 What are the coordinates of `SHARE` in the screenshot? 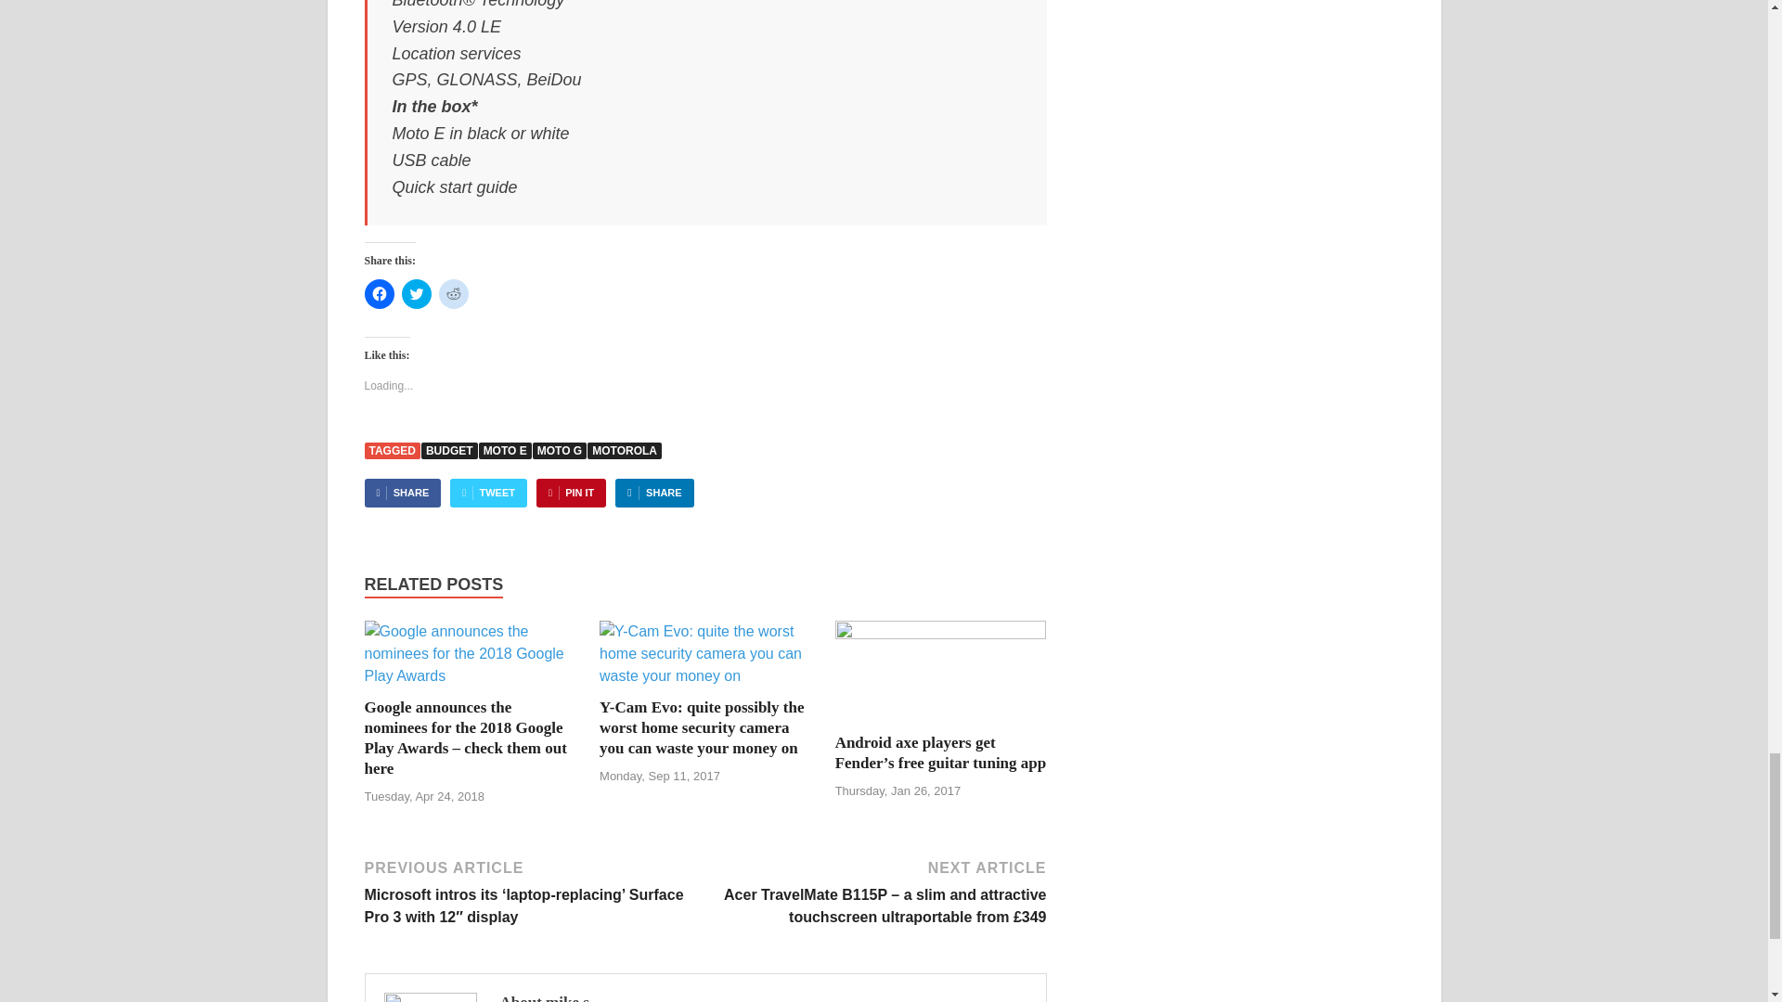 It's located at (401, 493).